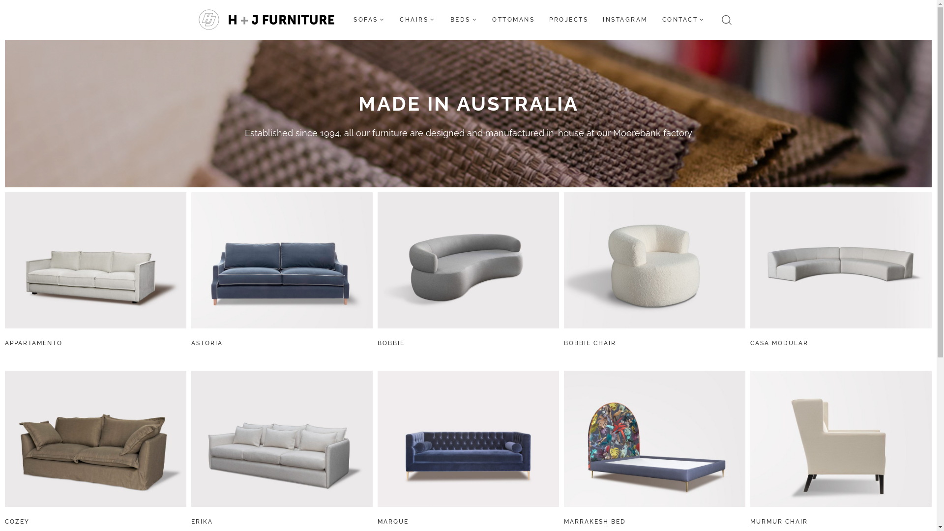 The width and height of the screenshot is (944, 531). Describe the element at coordinates (464, 20) in the screenshot. I see `BEDS` at that location.